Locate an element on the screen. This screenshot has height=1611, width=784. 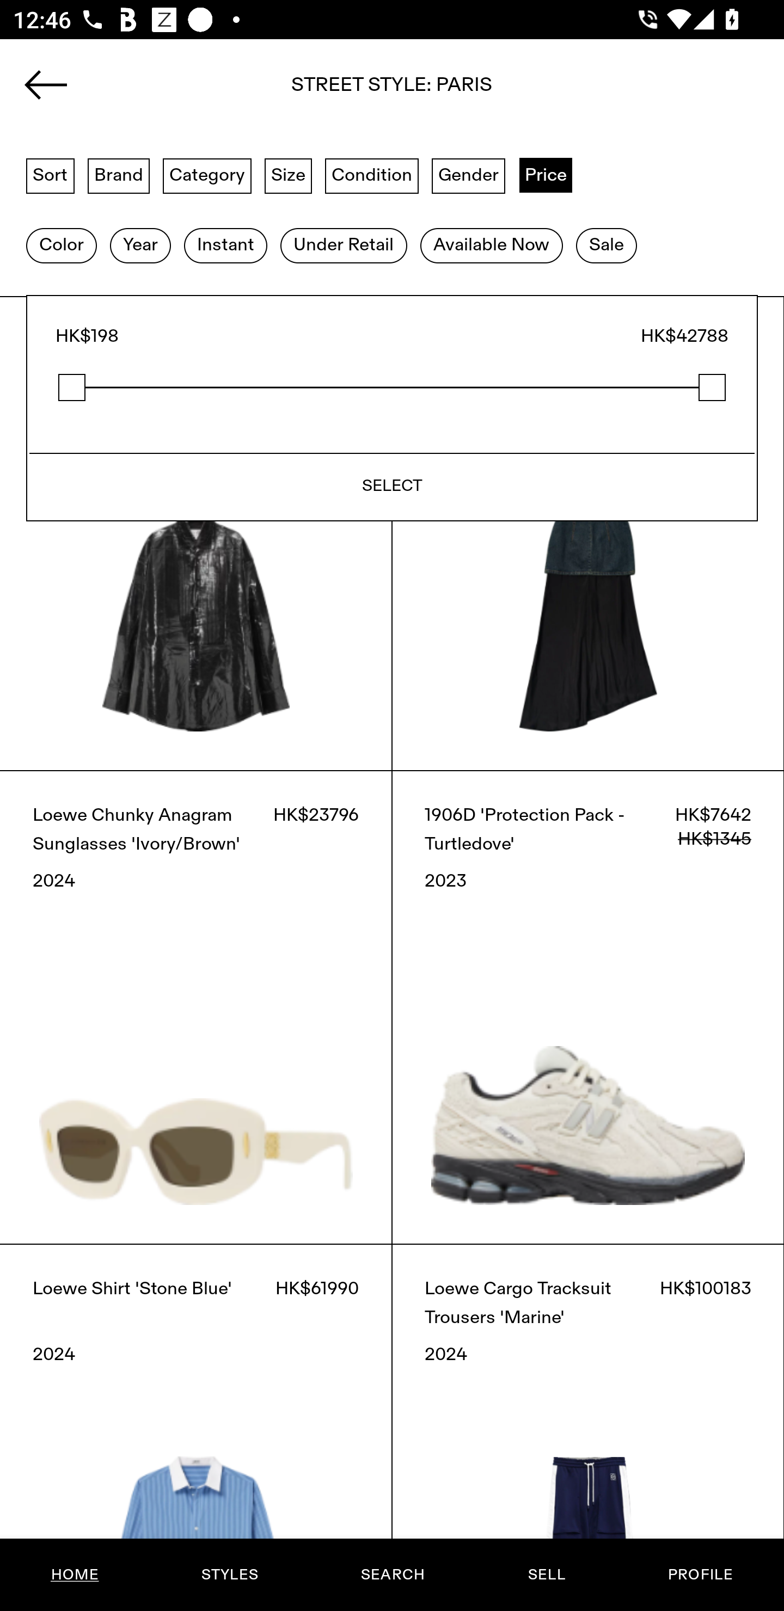
SEARCH is located at coordinates (393, 1575).